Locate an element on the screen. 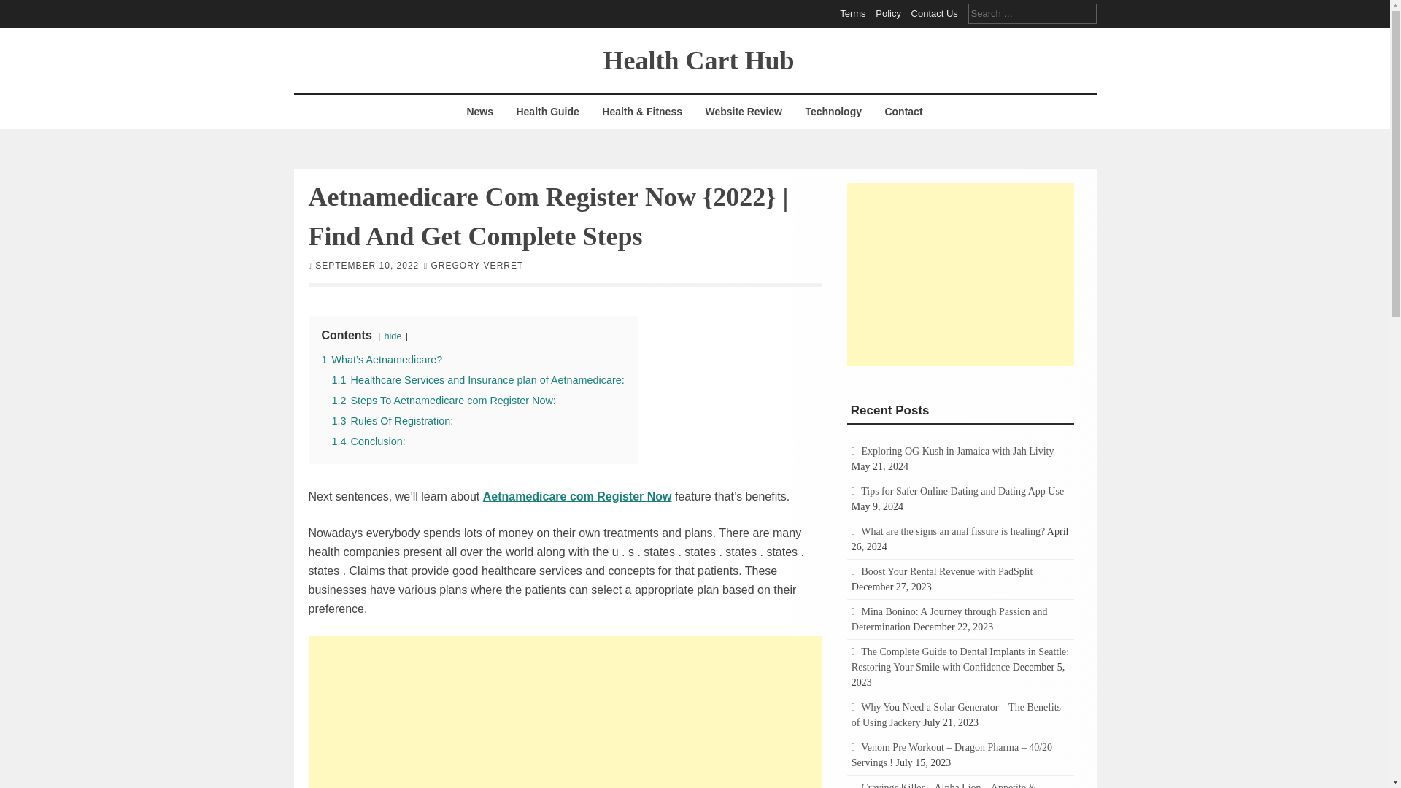 The height and width of the screenshot is (788, 1401). 1.1 Healthcare Services and Insurance plan of Aetnamedicare: is located at coordinates (477, 379).